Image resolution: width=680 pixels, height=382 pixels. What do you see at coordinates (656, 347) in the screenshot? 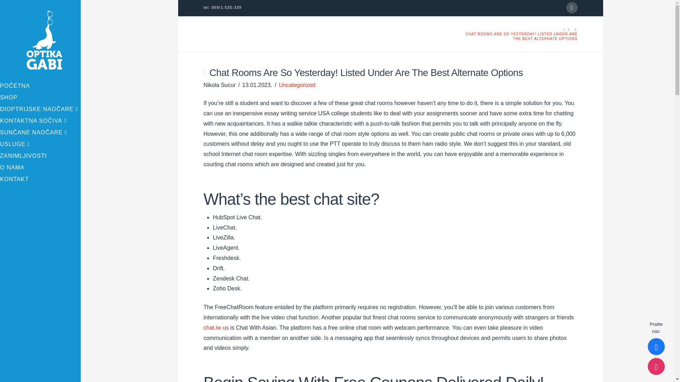
I see `Pratite nas na Facebook-u` at bounding box center [656, 347].